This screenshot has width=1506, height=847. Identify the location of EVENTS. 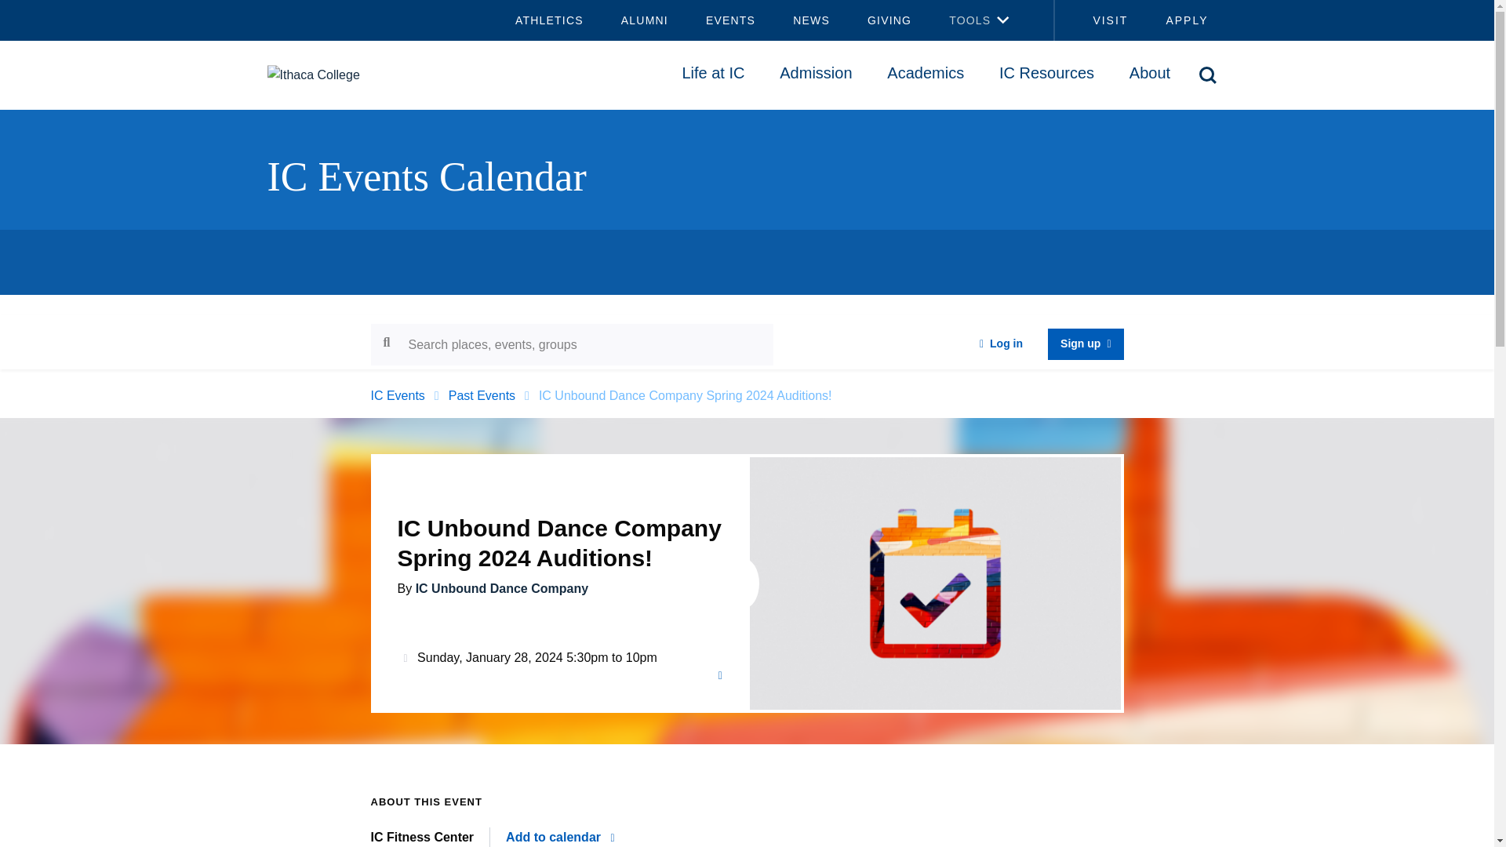
(729, 20).